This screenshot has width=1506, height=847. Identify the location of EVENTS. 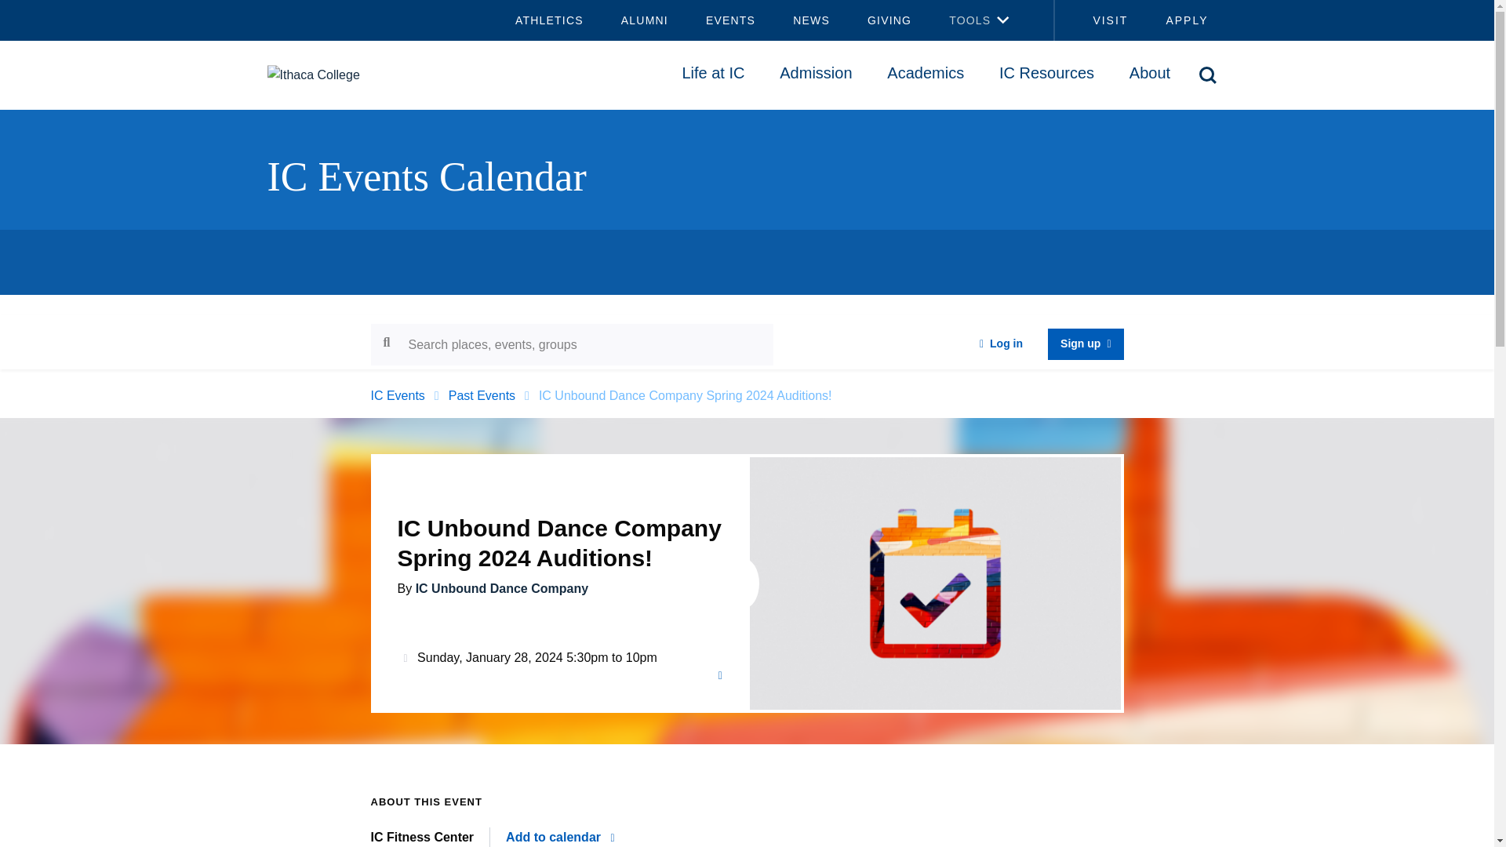
(729, 20).